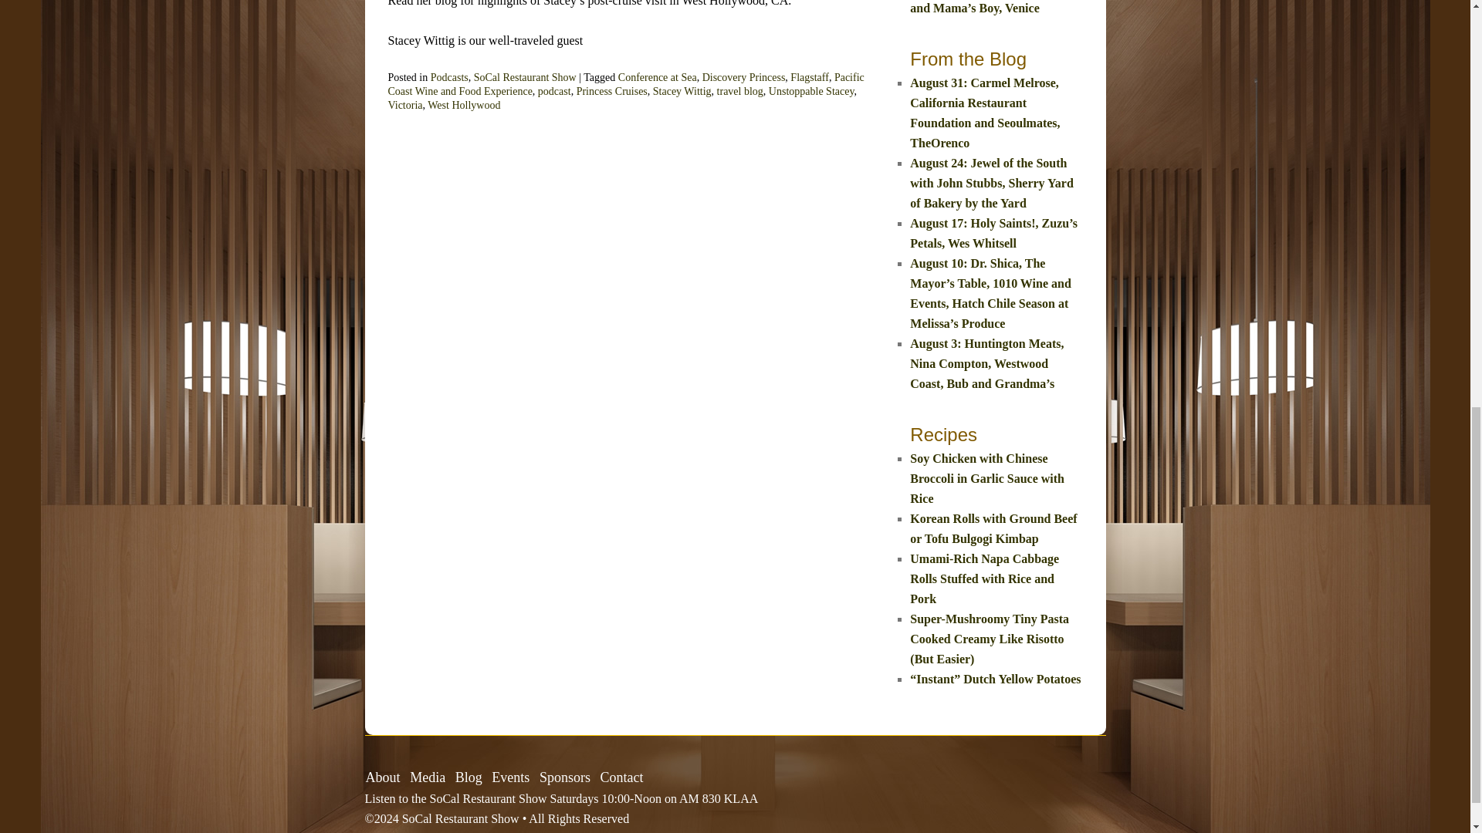 The width and height of the screenshot is (1482, 833). What do you see at coordinates (744, 77) in the screenshot?
I see `Discovery Princess` at bounding box center [744, 77].